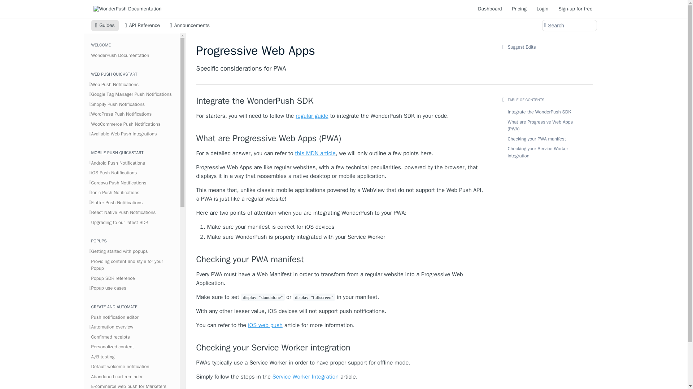 The image size is (693, 389). I want to click on Search, so click(569, 26).